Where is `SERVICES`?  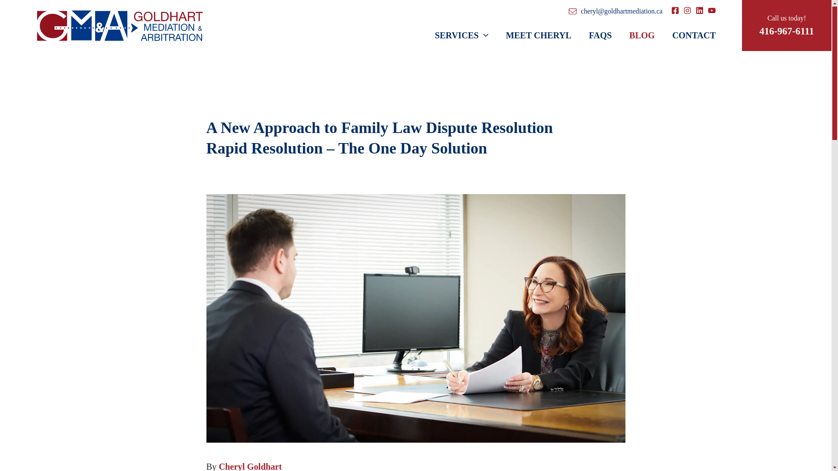 SERVICES is located at coordinates (461, 36).